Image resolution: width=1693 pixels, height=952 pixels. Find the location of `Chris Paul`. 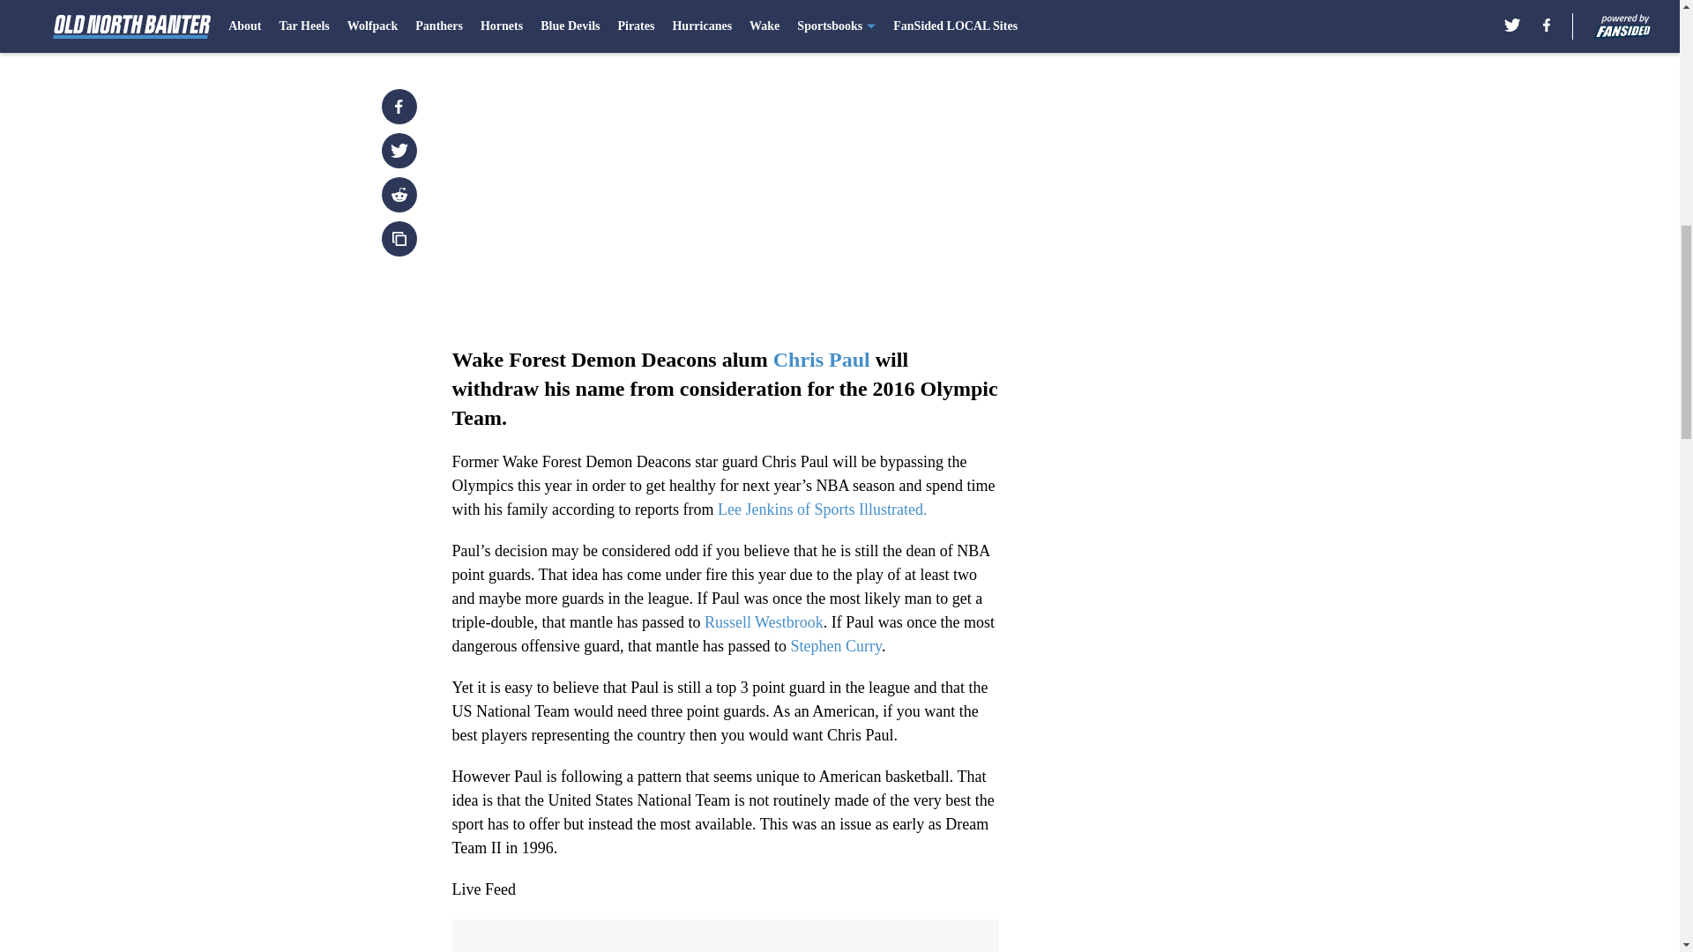

Chris Paul is located at coordinates (822, 360).